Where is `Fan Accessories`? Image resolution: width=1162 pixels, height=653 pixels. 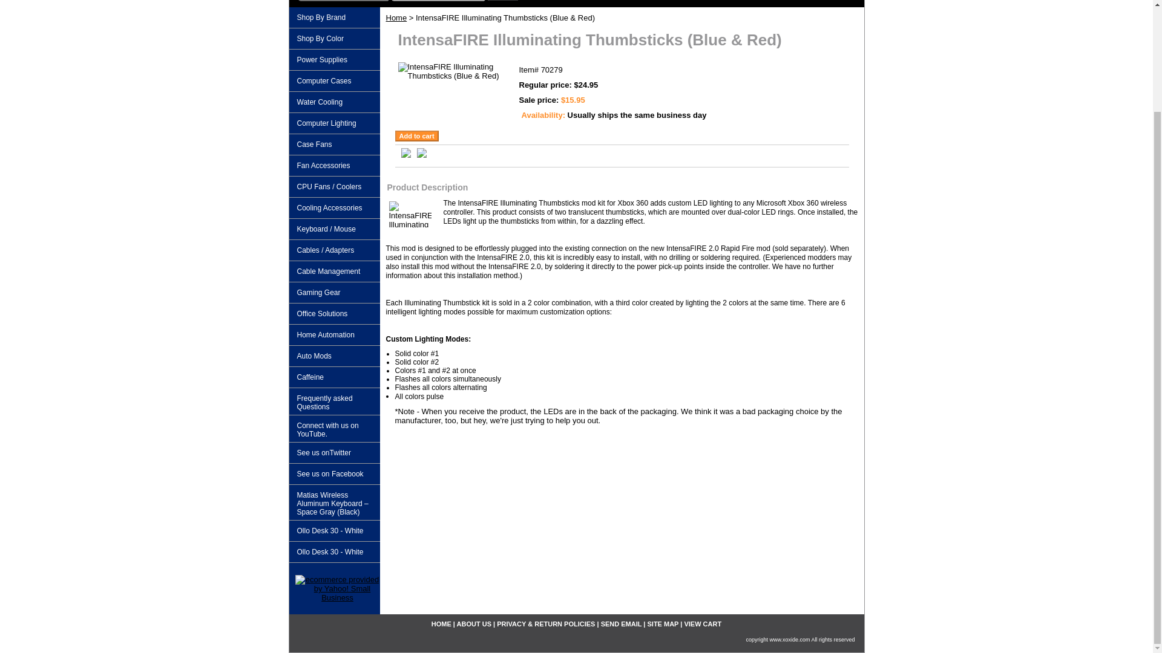
Fan Accessories is located at coordinates (334, 166).